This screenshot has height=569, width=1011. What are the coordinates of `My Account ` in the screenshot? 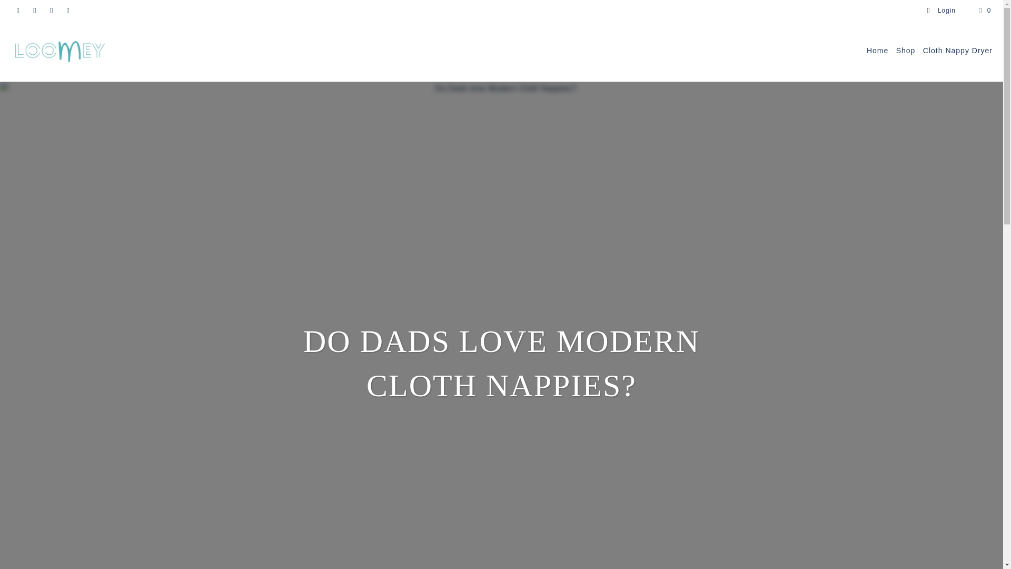 It's located at (941, 11).